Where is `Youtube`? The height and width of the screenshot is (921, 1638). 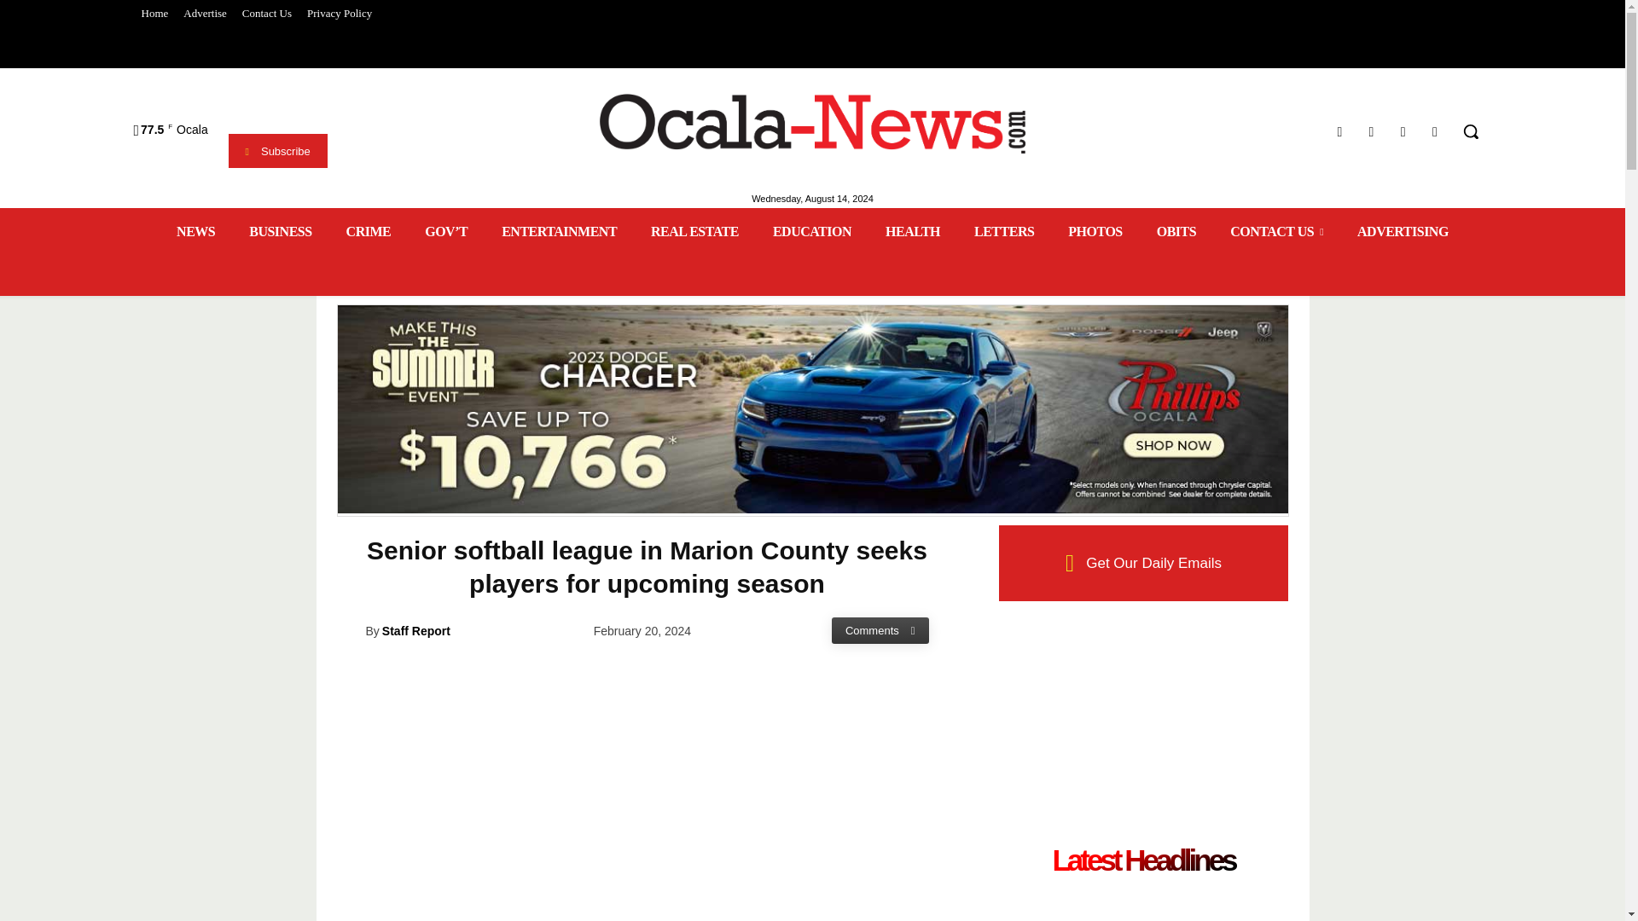
Youtube is located at coordinates (1435, 131).